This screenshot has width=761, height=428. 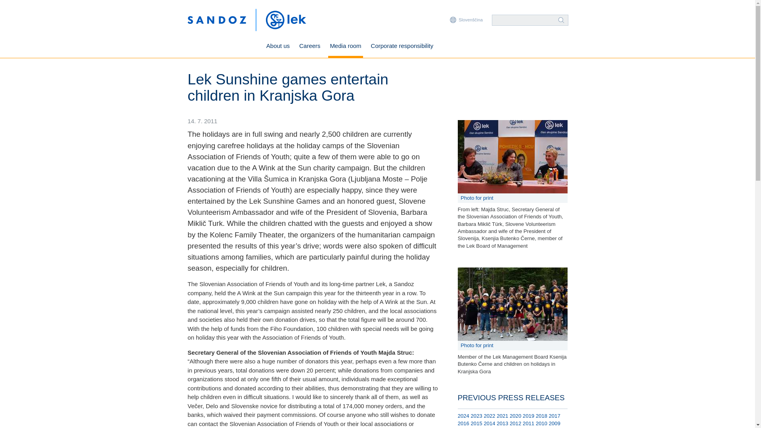 I want to click on 2021, so click(x=503, y=416).